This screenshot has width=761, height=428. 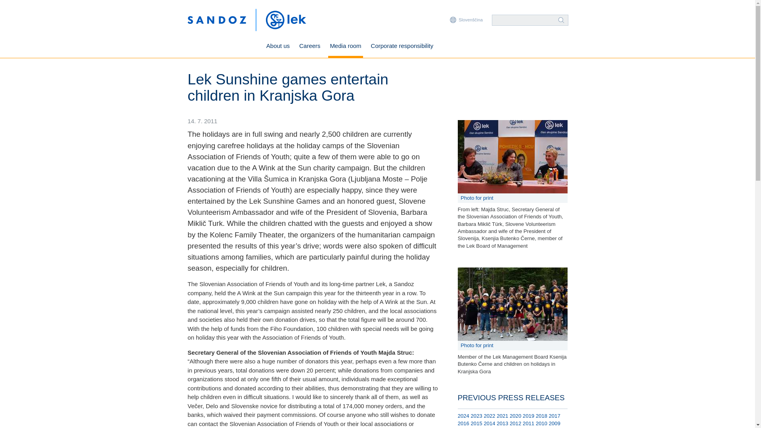 I want to click on 2021, so click(x=503, y=416).